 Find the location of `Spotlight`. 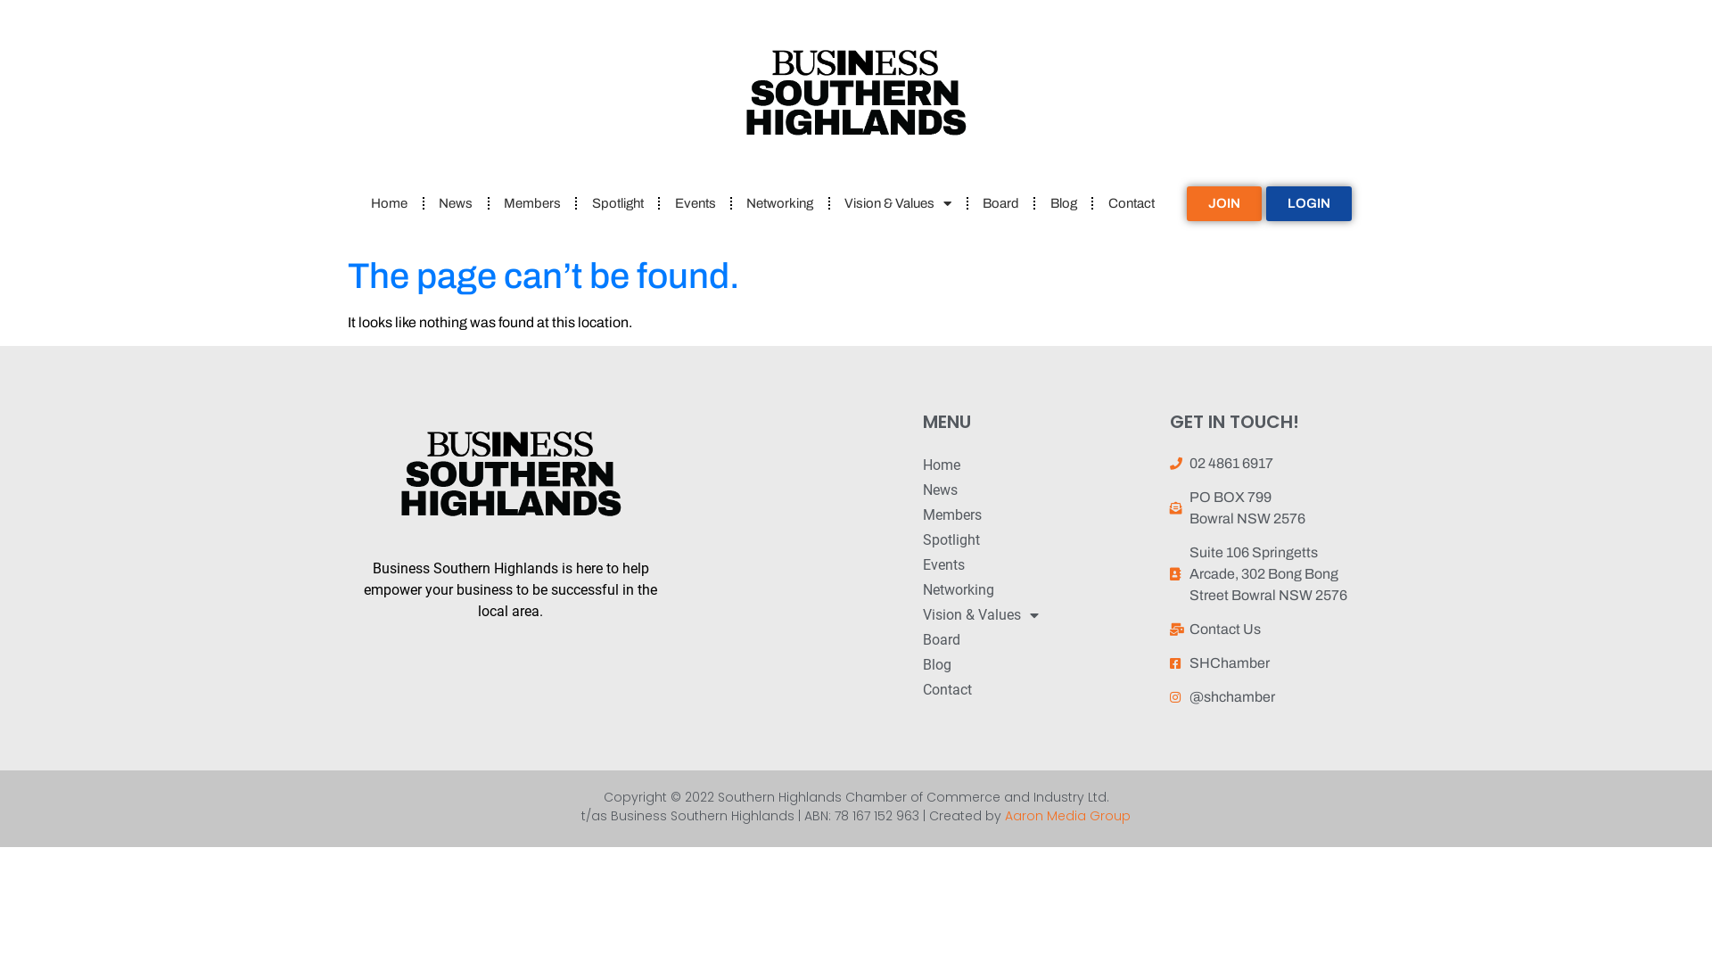

Spotlight is located at coordinates (1038, 540).